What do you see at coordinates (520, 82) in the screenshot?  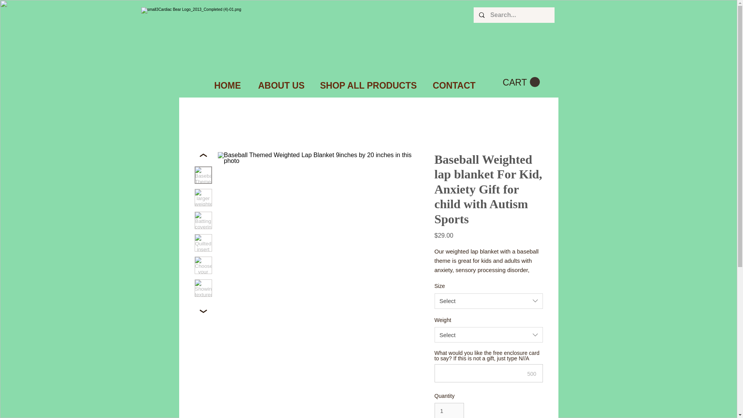 I see `CART` at bounding box center [520, 82].